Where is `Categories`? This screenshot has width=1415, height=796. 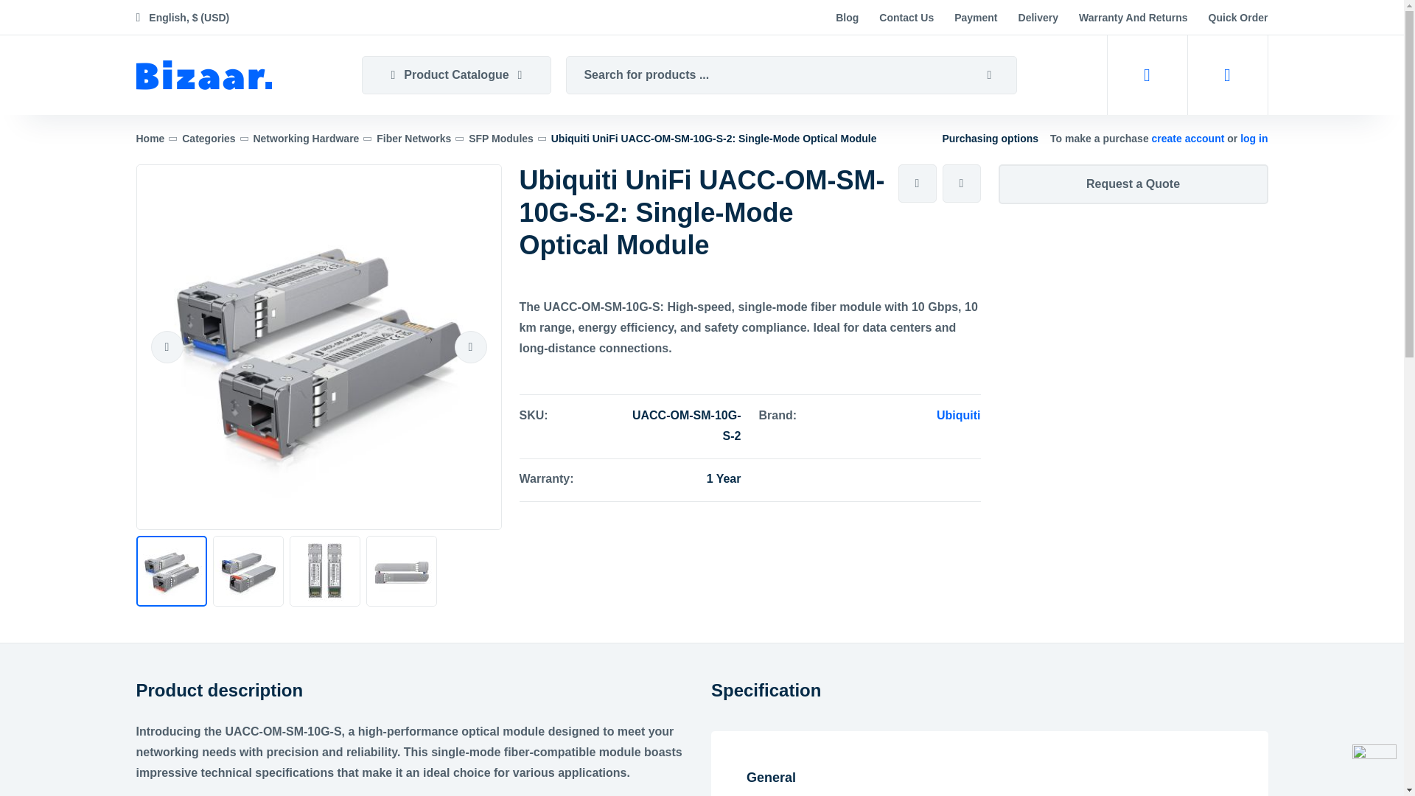
Categories is located at coordinates (208, 139).